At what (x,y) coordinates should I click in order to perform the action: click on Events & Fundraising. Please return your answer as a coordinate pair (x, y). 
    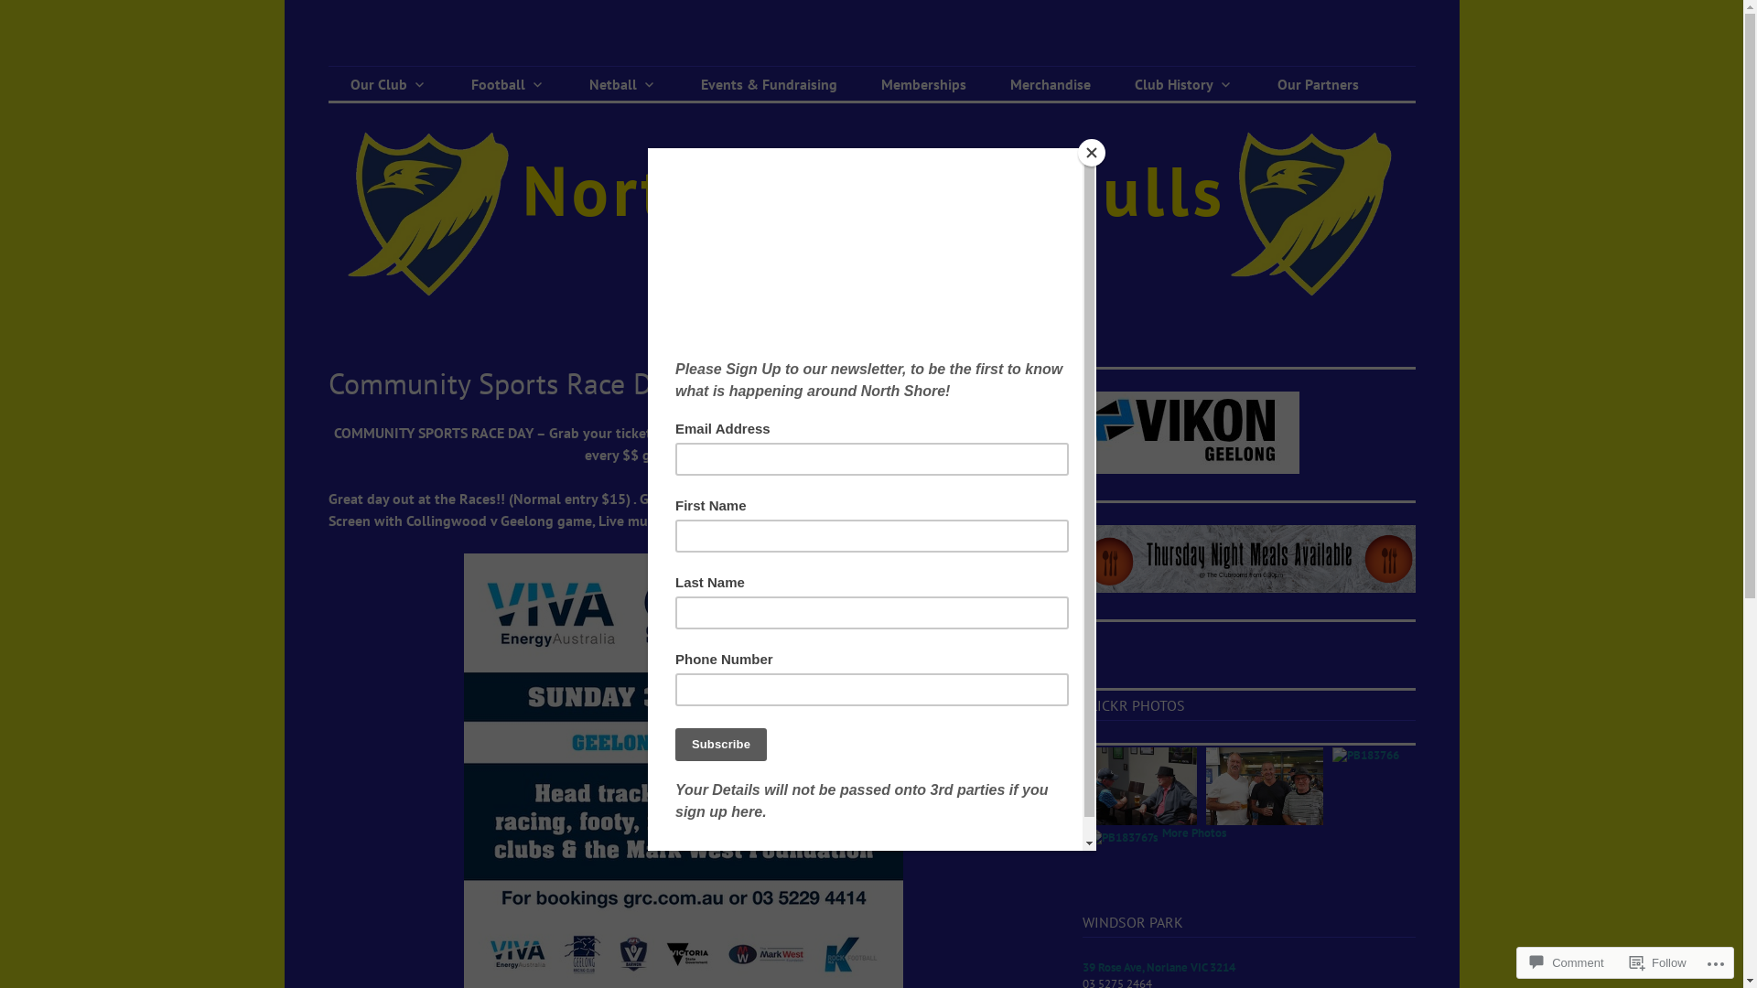
    Looking at the image, I should click on (769, 84).